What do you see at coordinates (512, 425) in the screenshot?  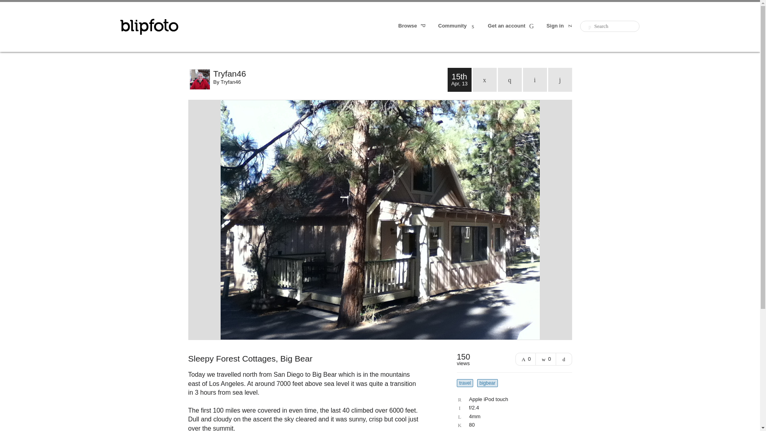 I see `ISO` at bounding box center [512, 425].